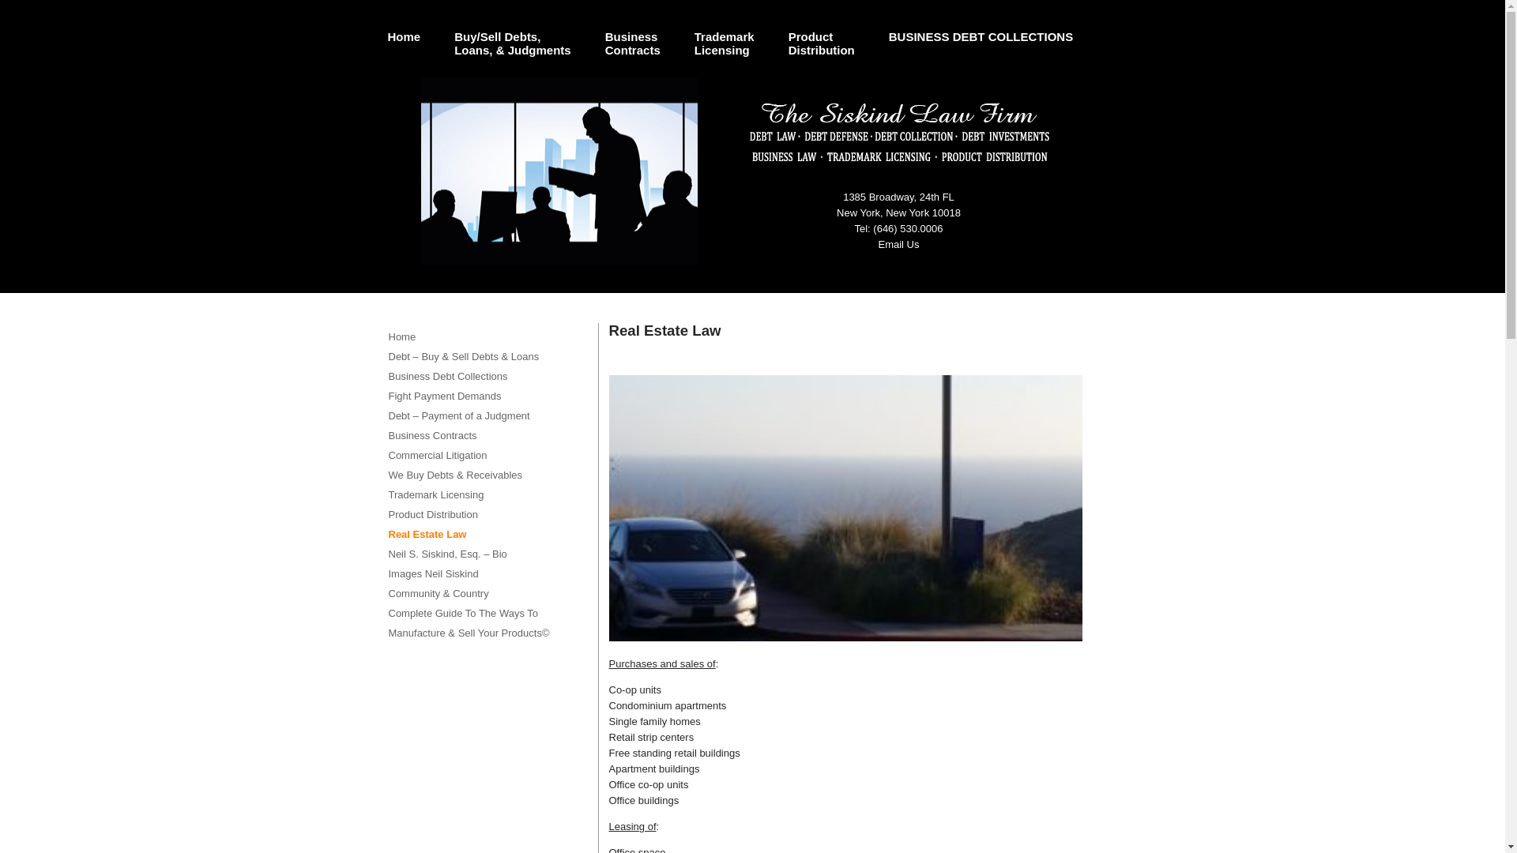  Describe the element at coordinates (484, 396) in the screenshot. I see `Images Neil Siskind` at that location.